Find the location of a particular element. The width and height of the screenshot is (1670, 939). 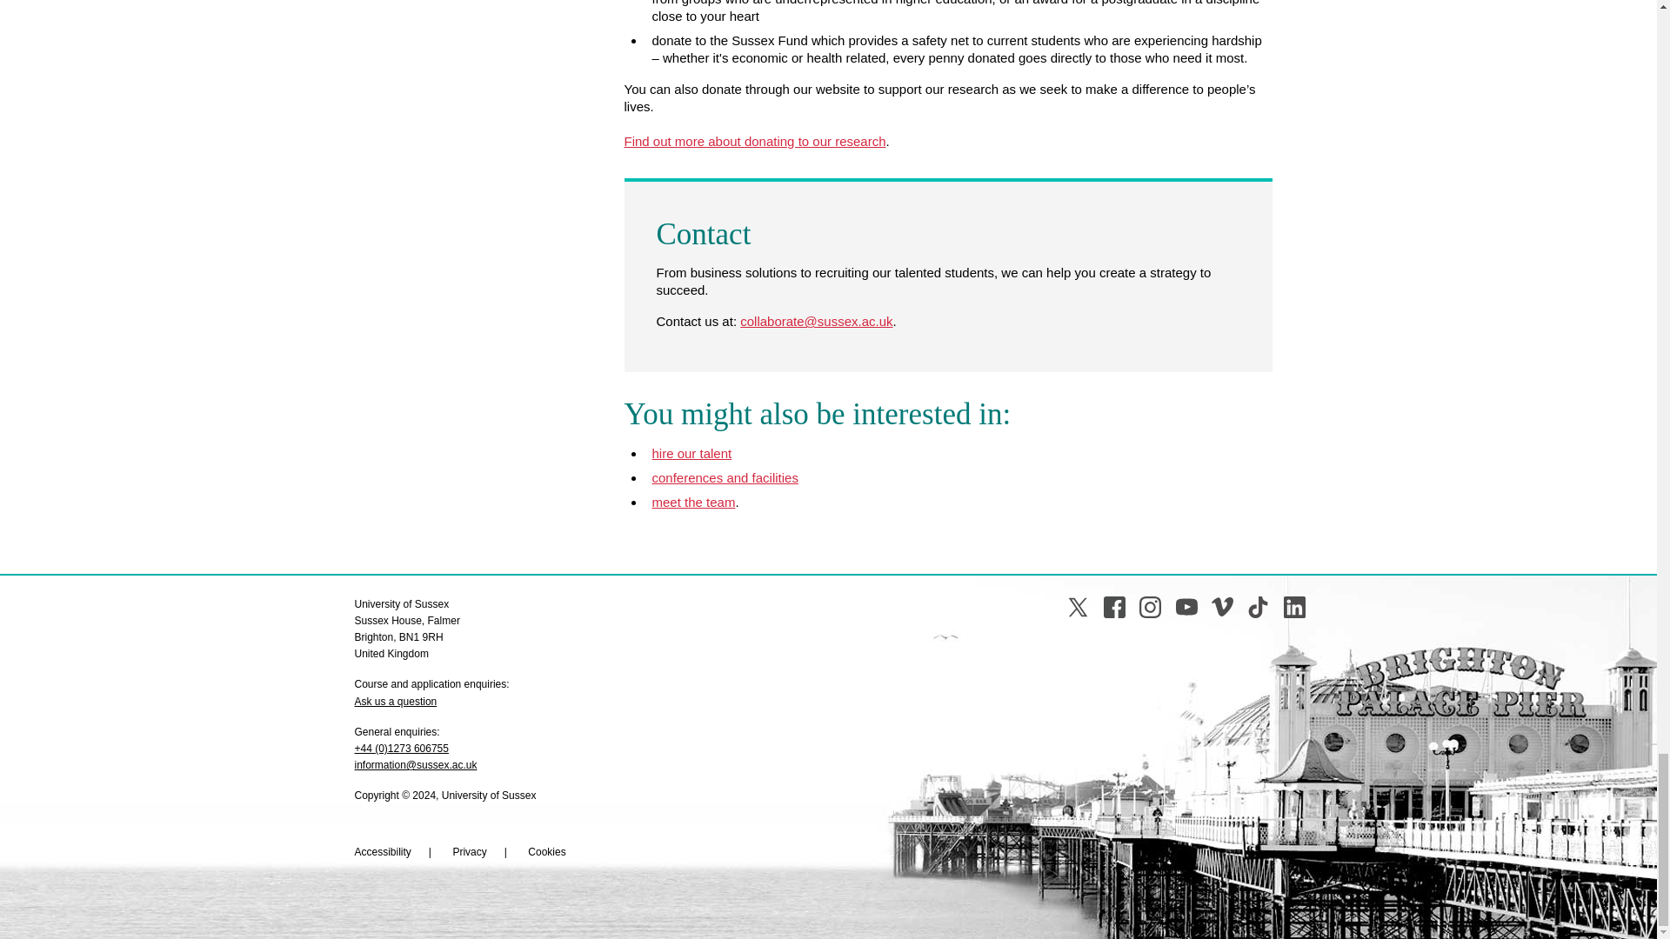

Instagram is located at coordinates (1150, 607).